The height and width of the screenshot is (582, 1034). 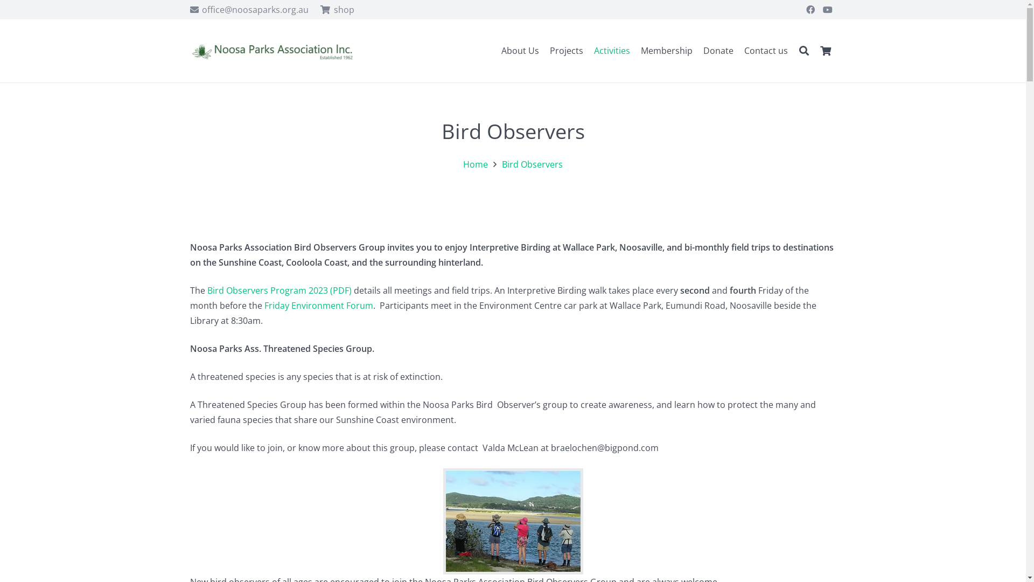 What do you see at coordinates (337, 10) in the screenshot?
I see `shop` at bounding box center [337, 10].